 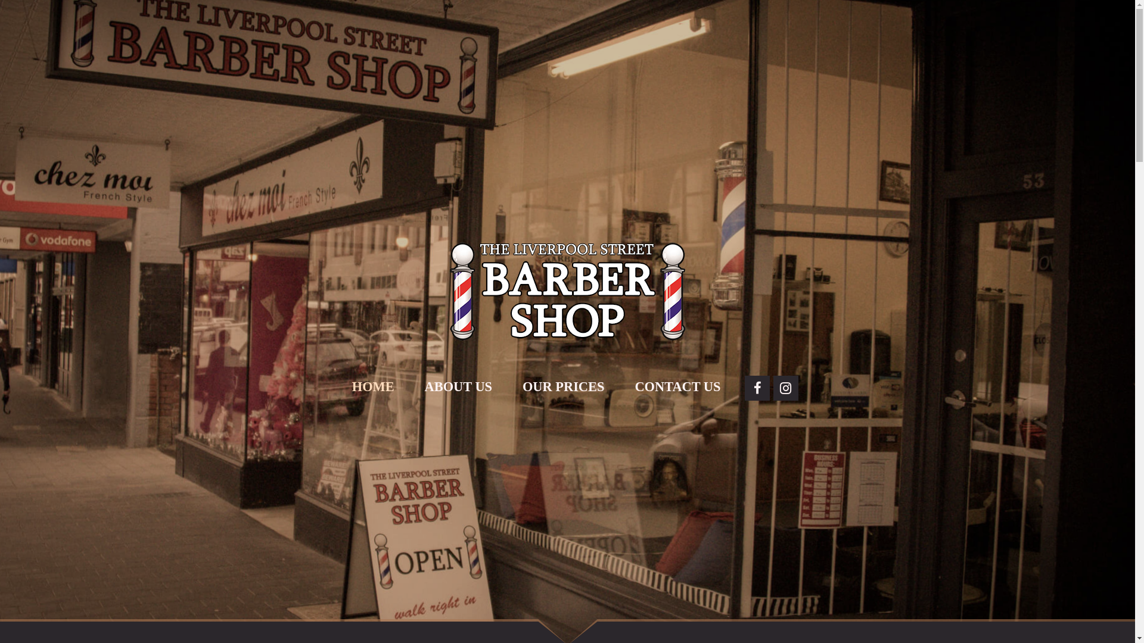 I want to click on CONTACT US, so click(x=677, y=387).